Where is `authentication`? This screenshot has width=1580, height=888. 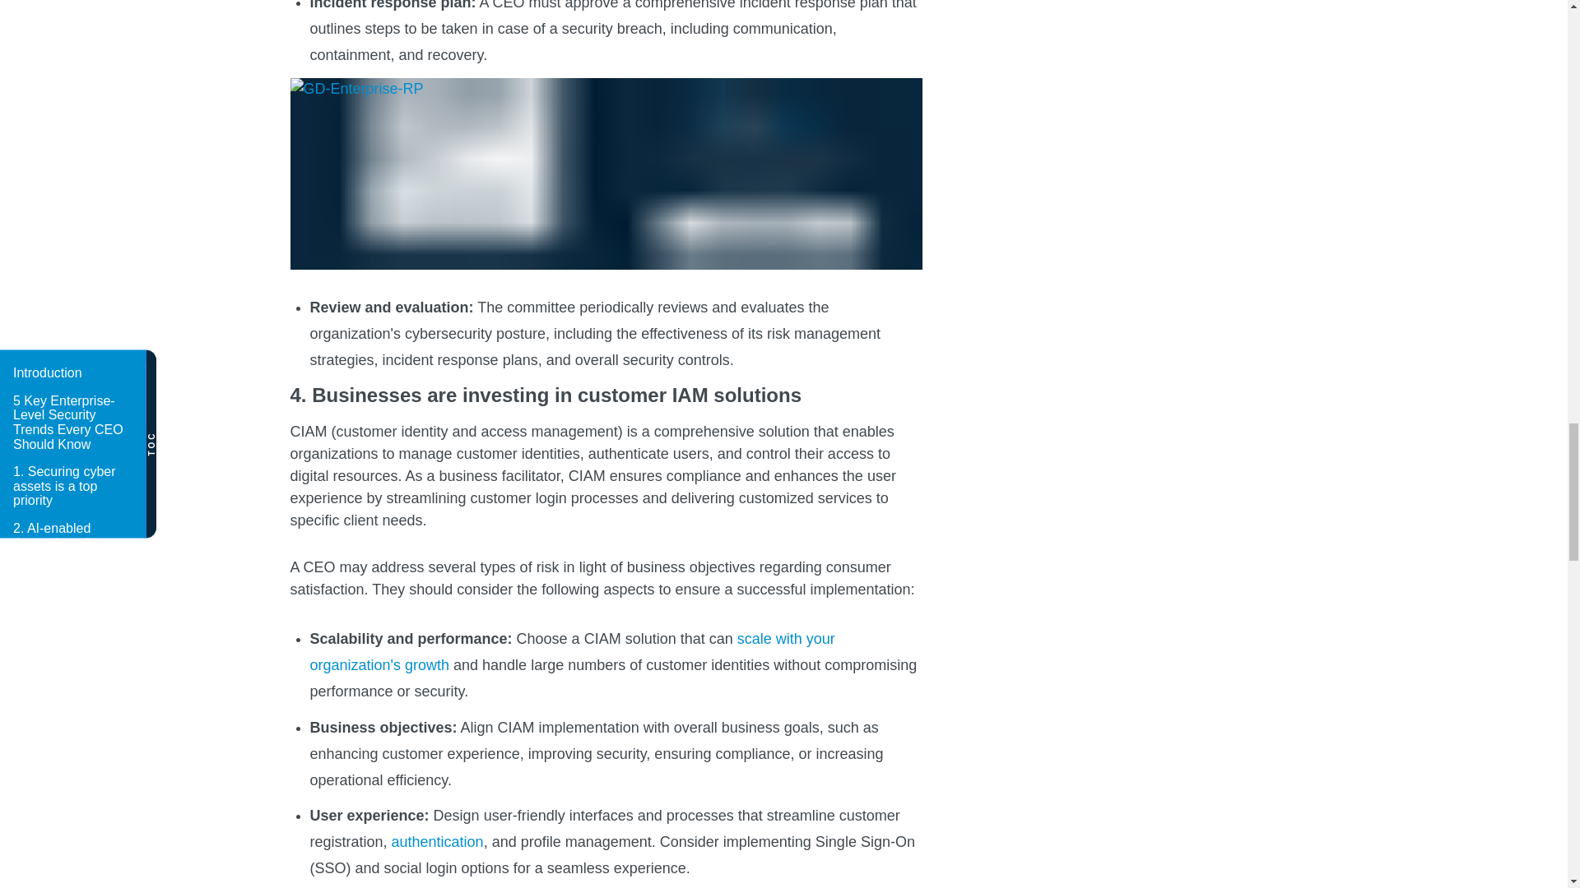
authentication is located at coordinates (438, 842).